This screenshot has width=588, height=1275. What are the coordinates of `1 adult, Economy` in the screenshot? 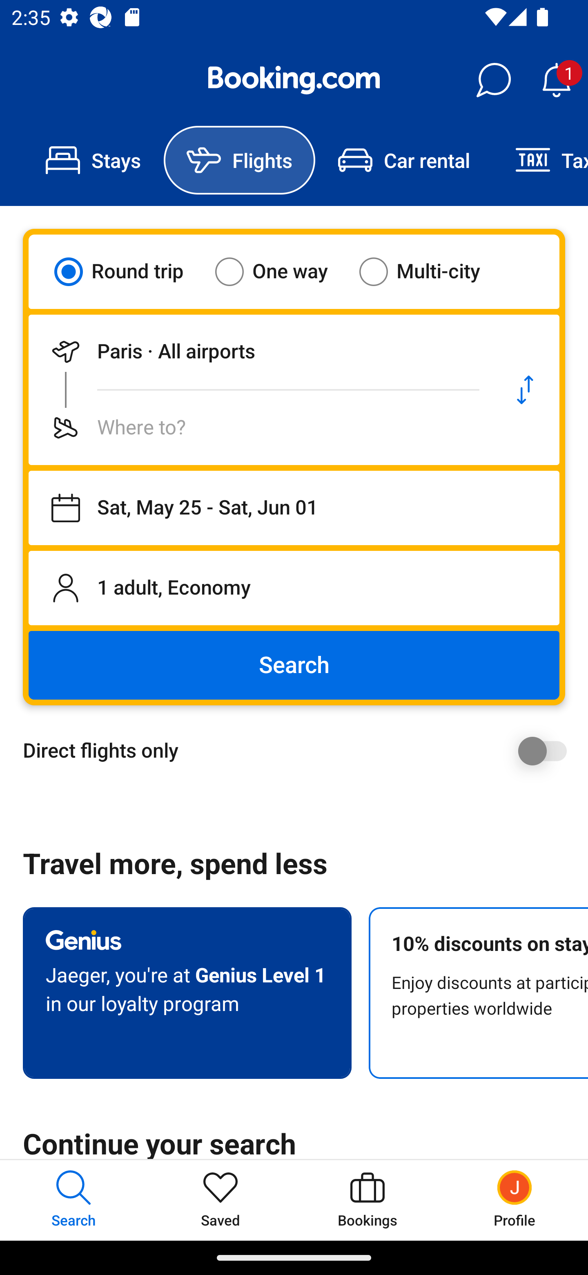 It's located at (294, 588).